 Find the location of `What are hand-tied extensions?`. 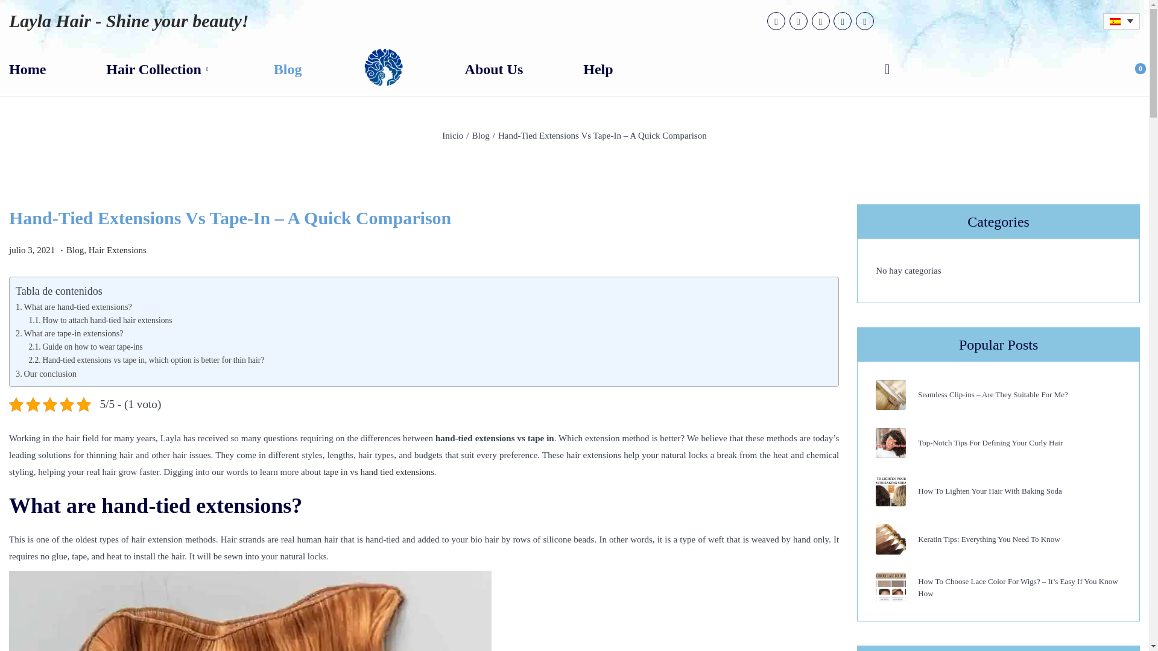

What are hand-tied extensions? is located at coordinates (74, 307).